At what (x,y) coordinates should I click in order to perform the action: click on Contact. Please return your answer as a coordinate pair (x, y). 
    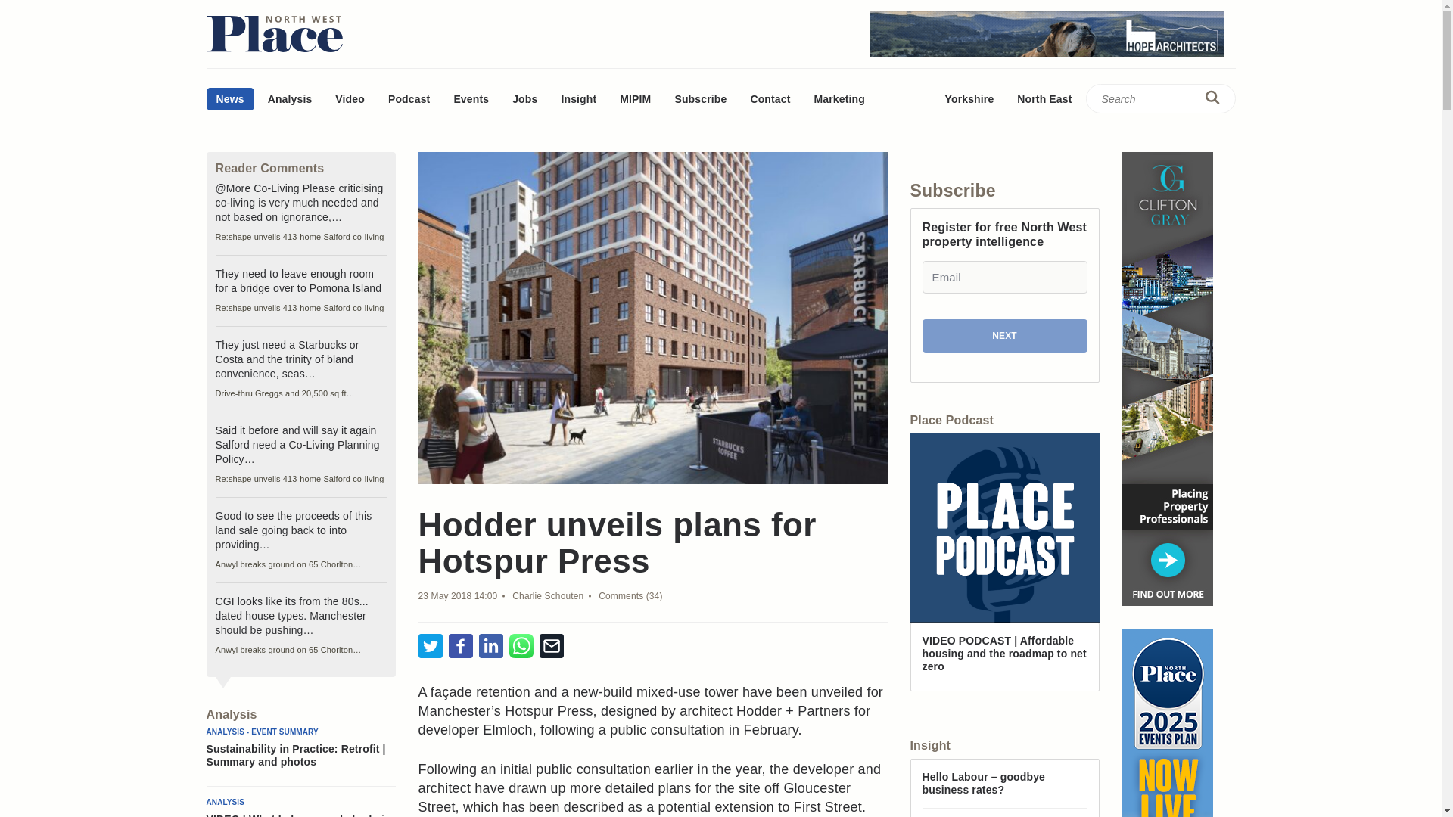
    Looking at the image, I should click on (770, 98).